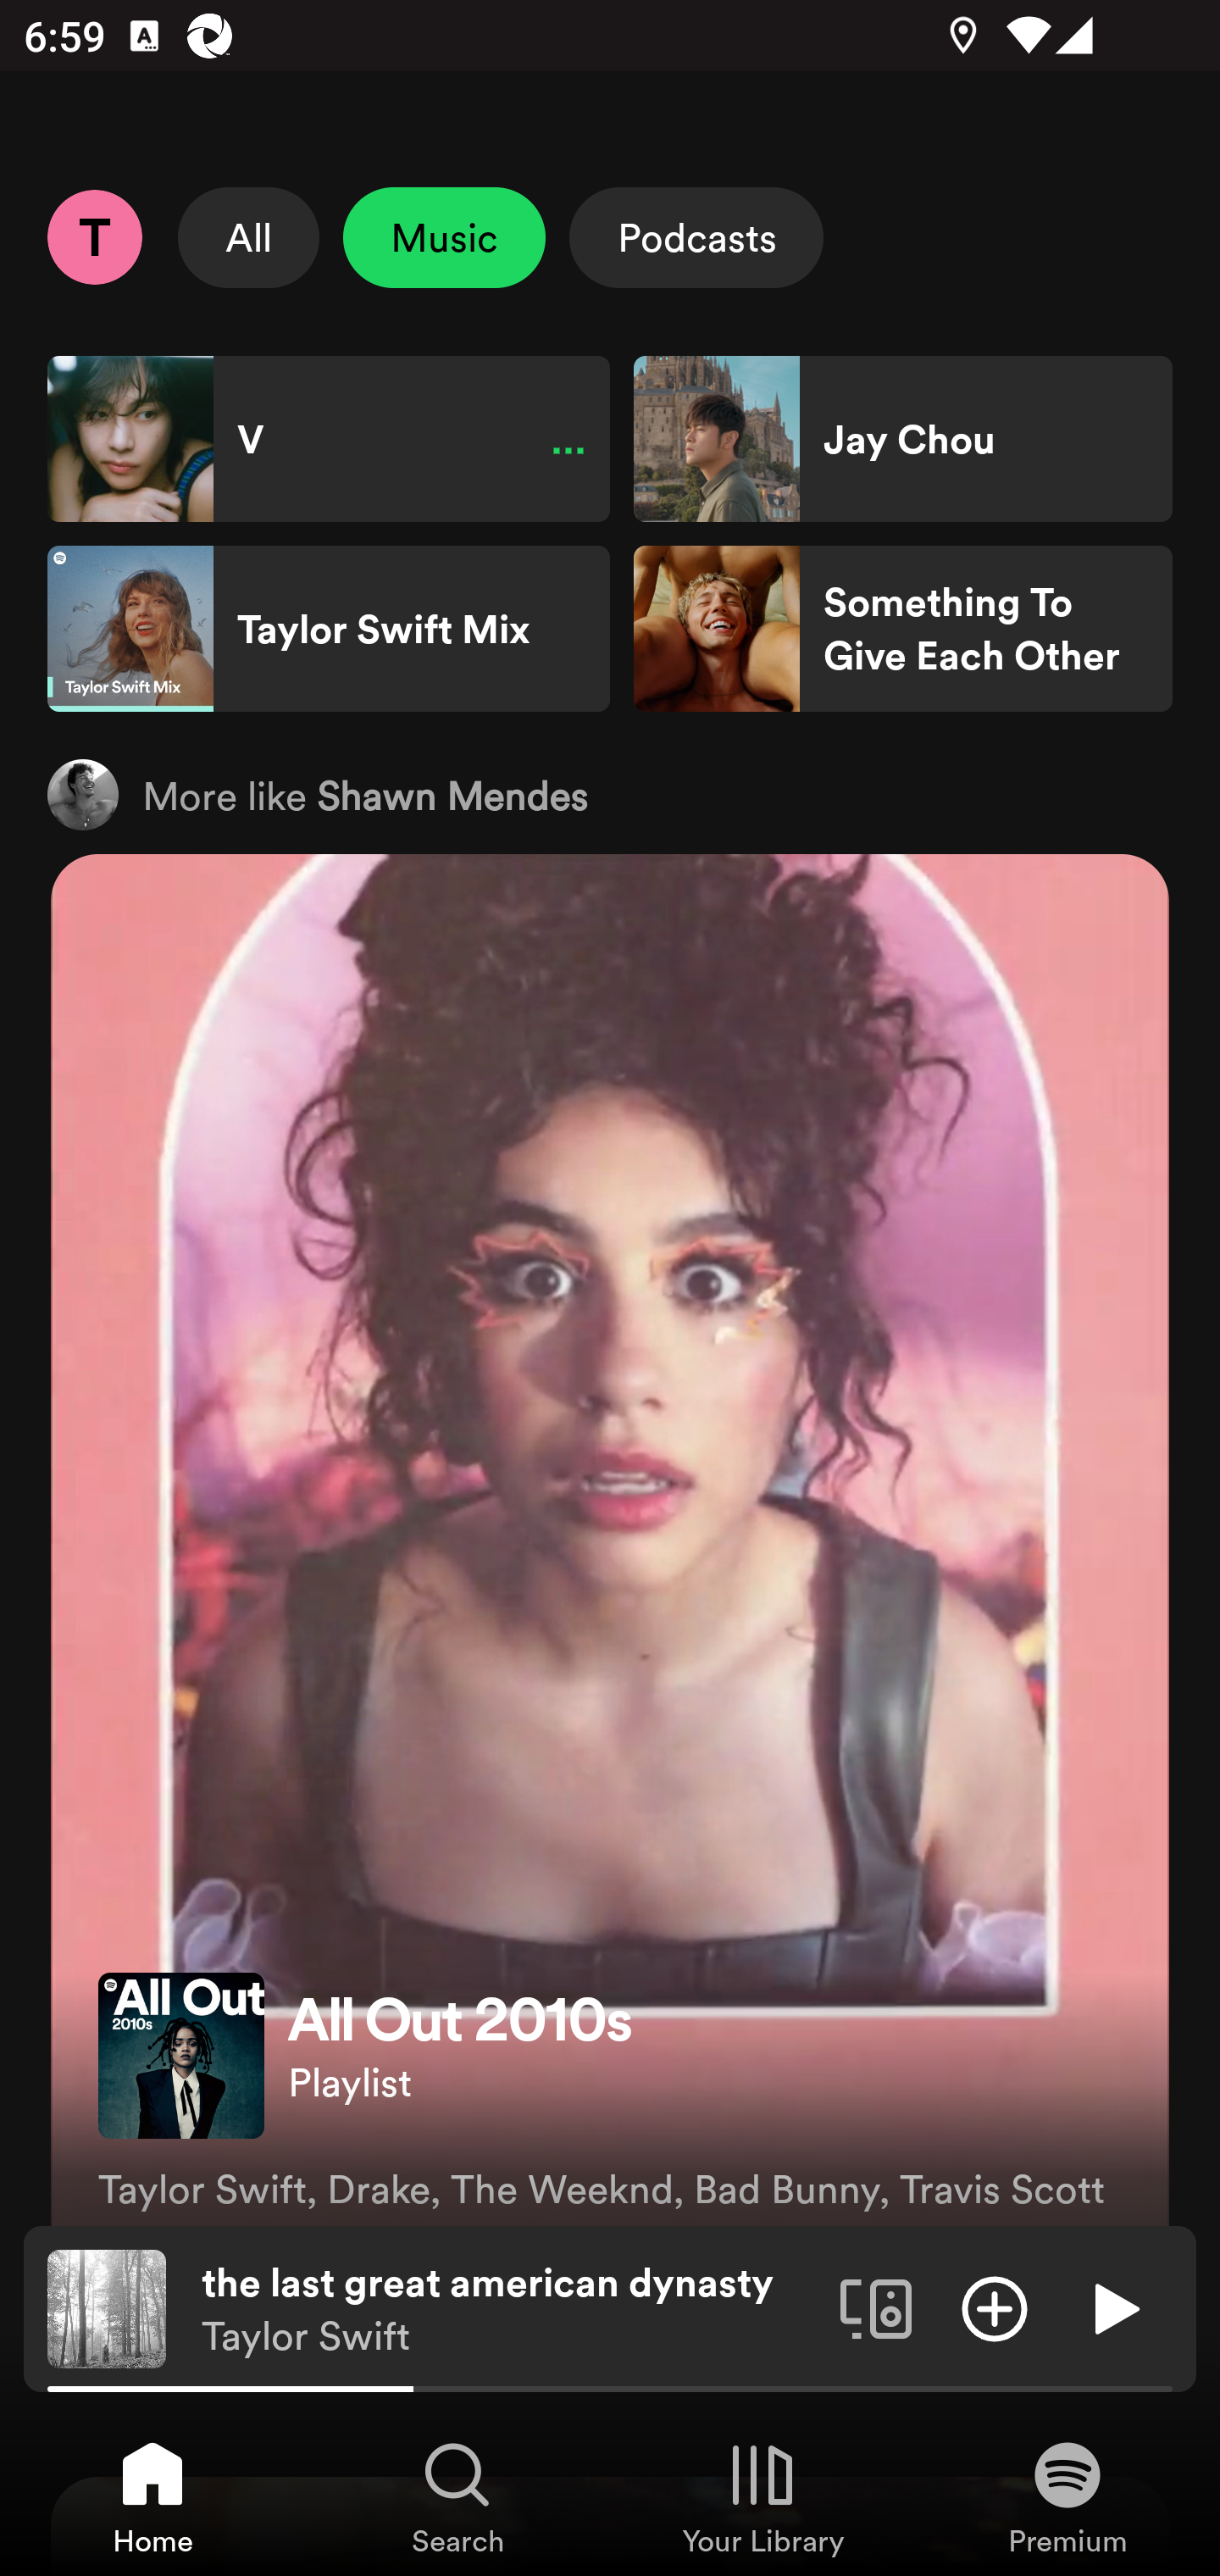 The height and width of the screenshot is (2576, 1220). Describe the element at coordinates (457, 2496) in the screenshot. I see `Search, Tab 2 of 4 Search Search` at that location.